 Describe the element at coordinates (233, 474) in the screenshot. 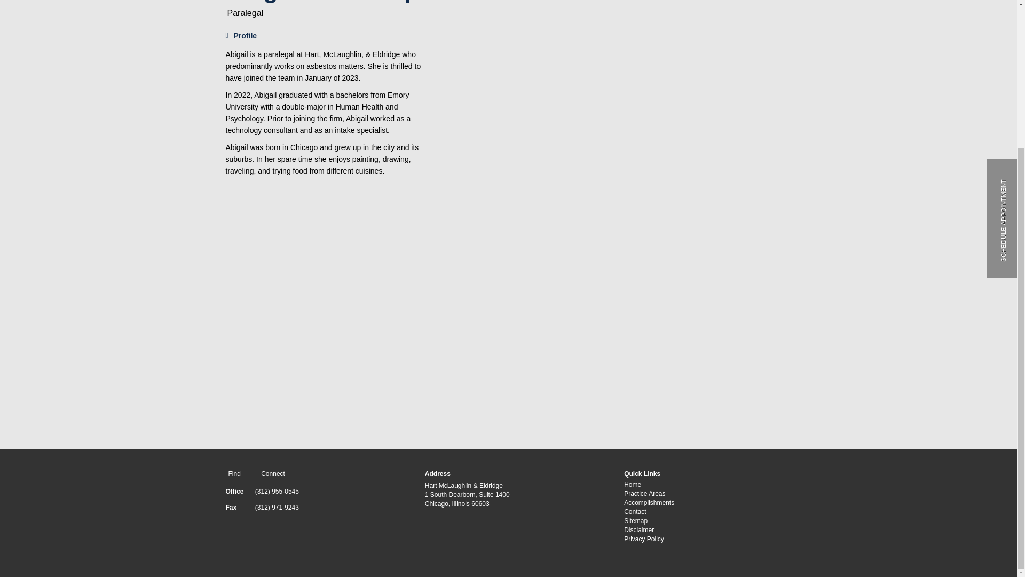

I see `Find` at that location.